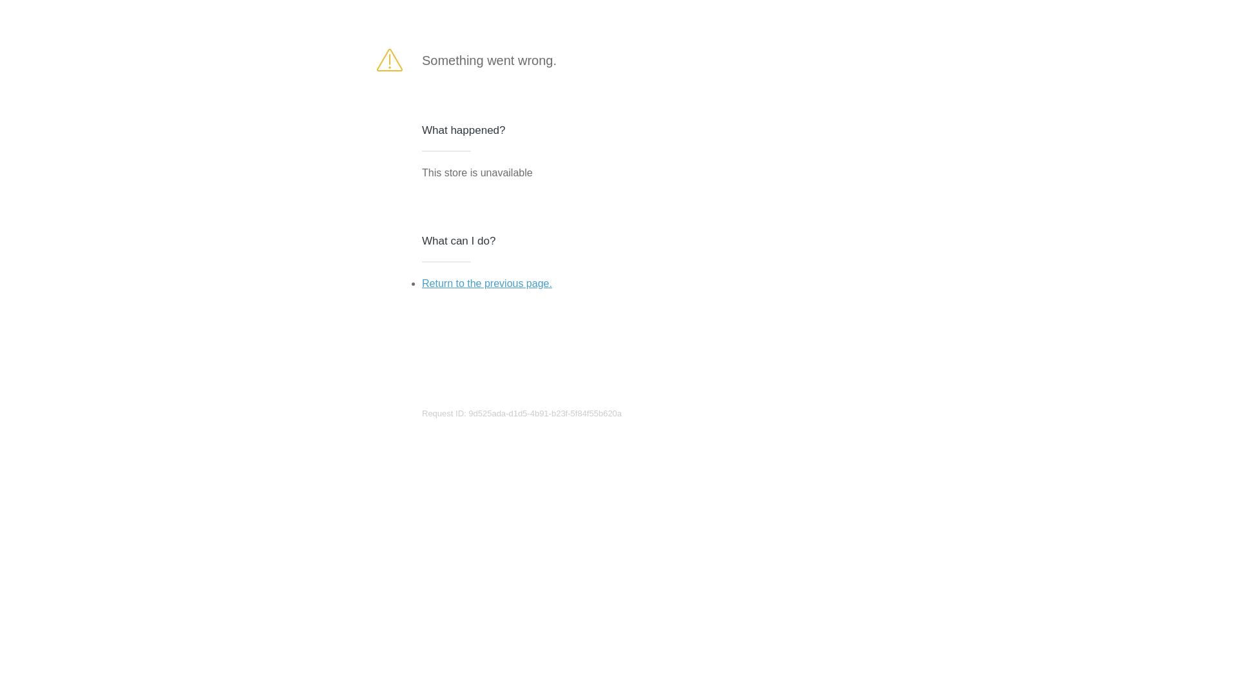  Describe the element at coordinates (487, 283) in the screenshot. I see `Return to the previous page.` at that location.